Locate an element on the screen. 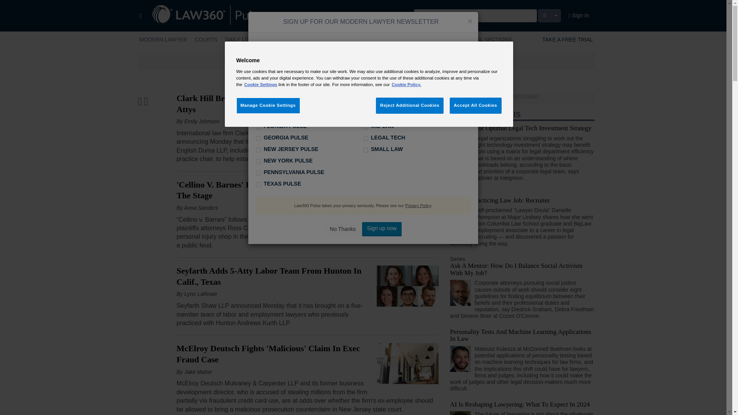  florida-pulse is located at coordinates (258, 127).